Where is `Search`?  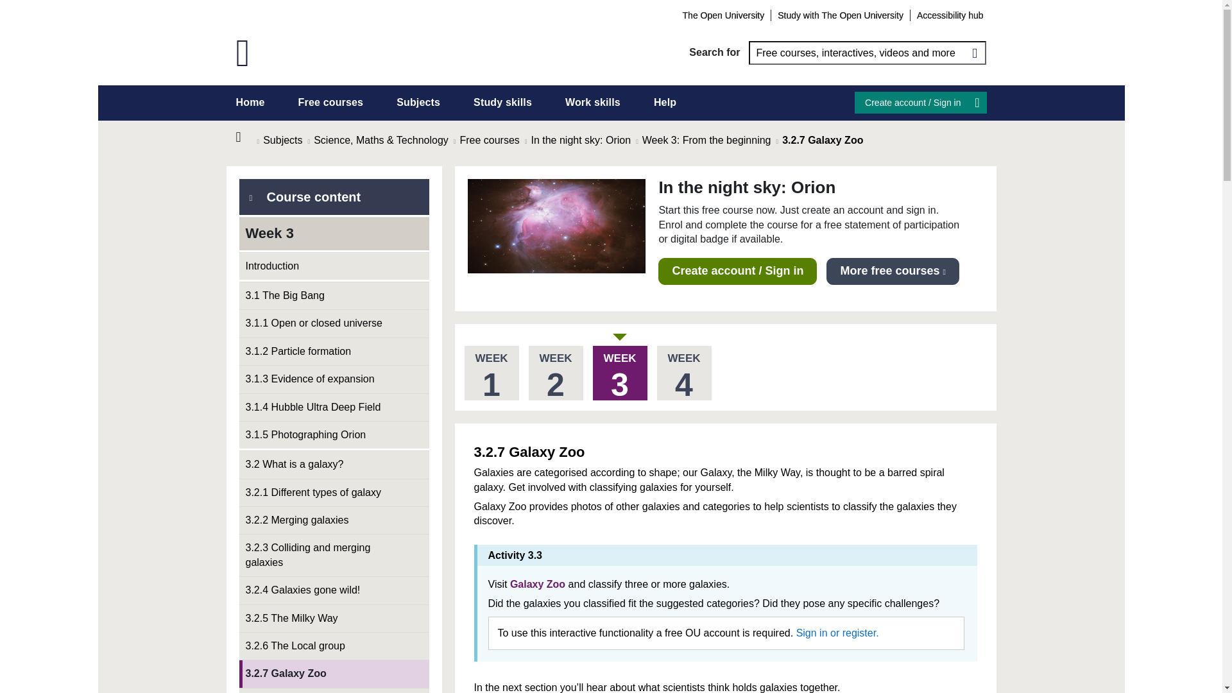
Search is located at coordinates (974, 53).